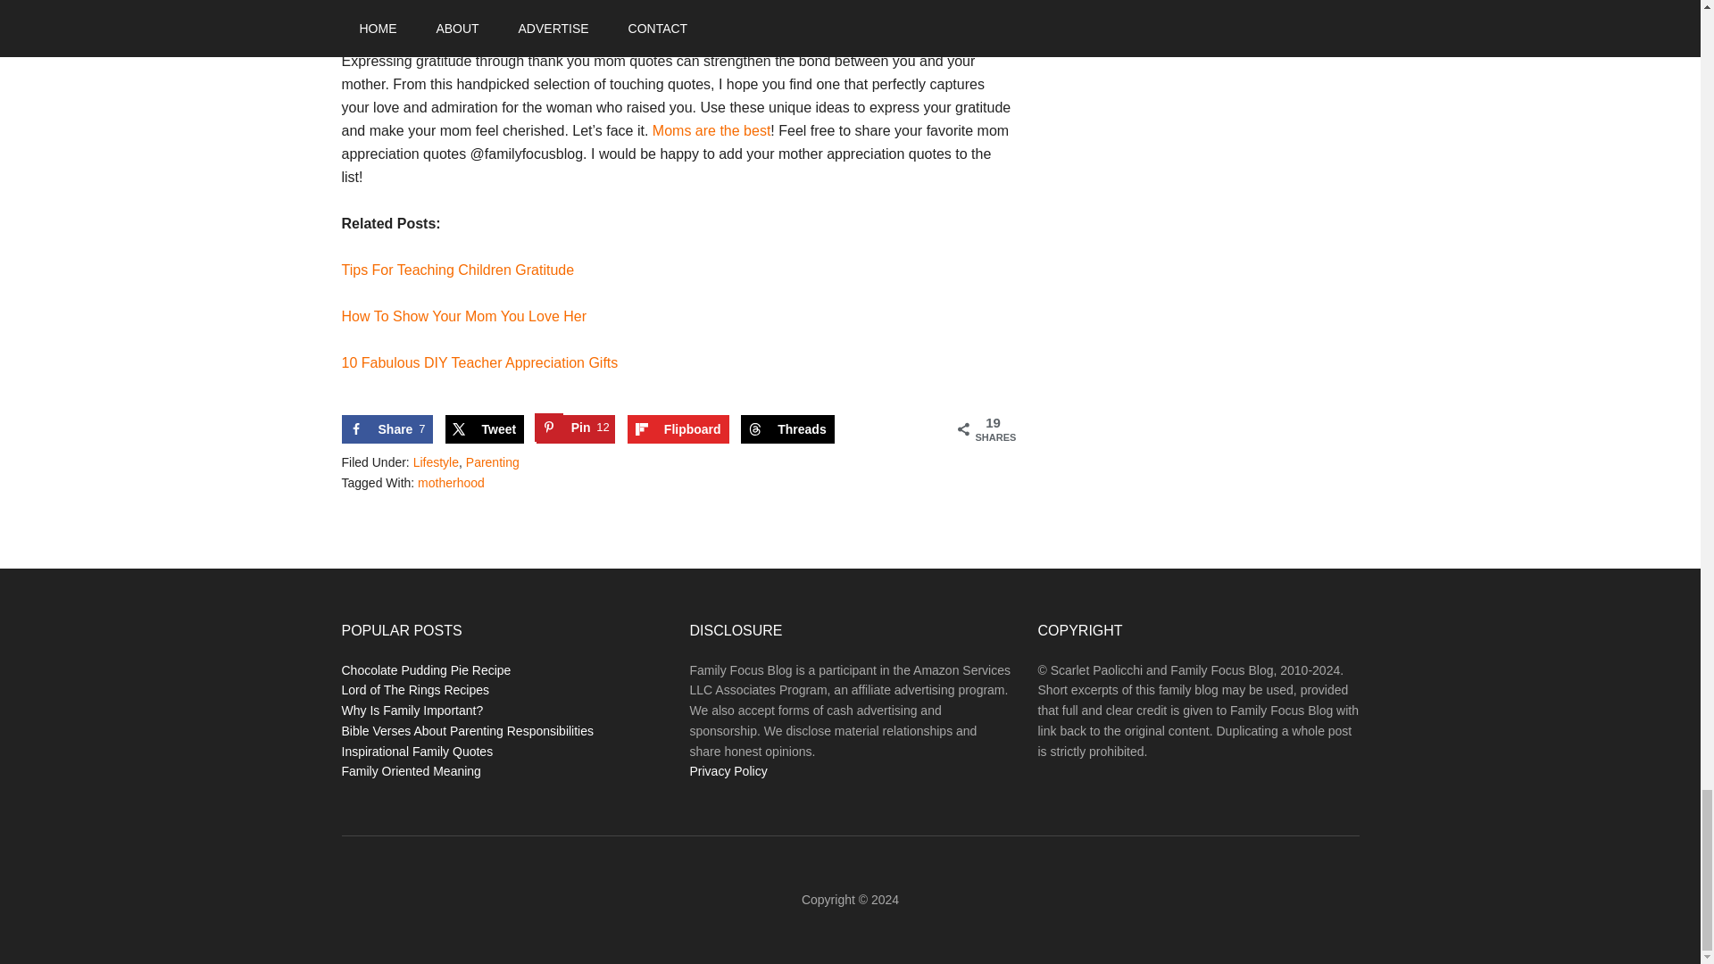 The image size is (1714, 964). What do you see at coordinates (678, 428) in the screenshot?
I see `Share on Flipboard` at bounding box center [678, 428].